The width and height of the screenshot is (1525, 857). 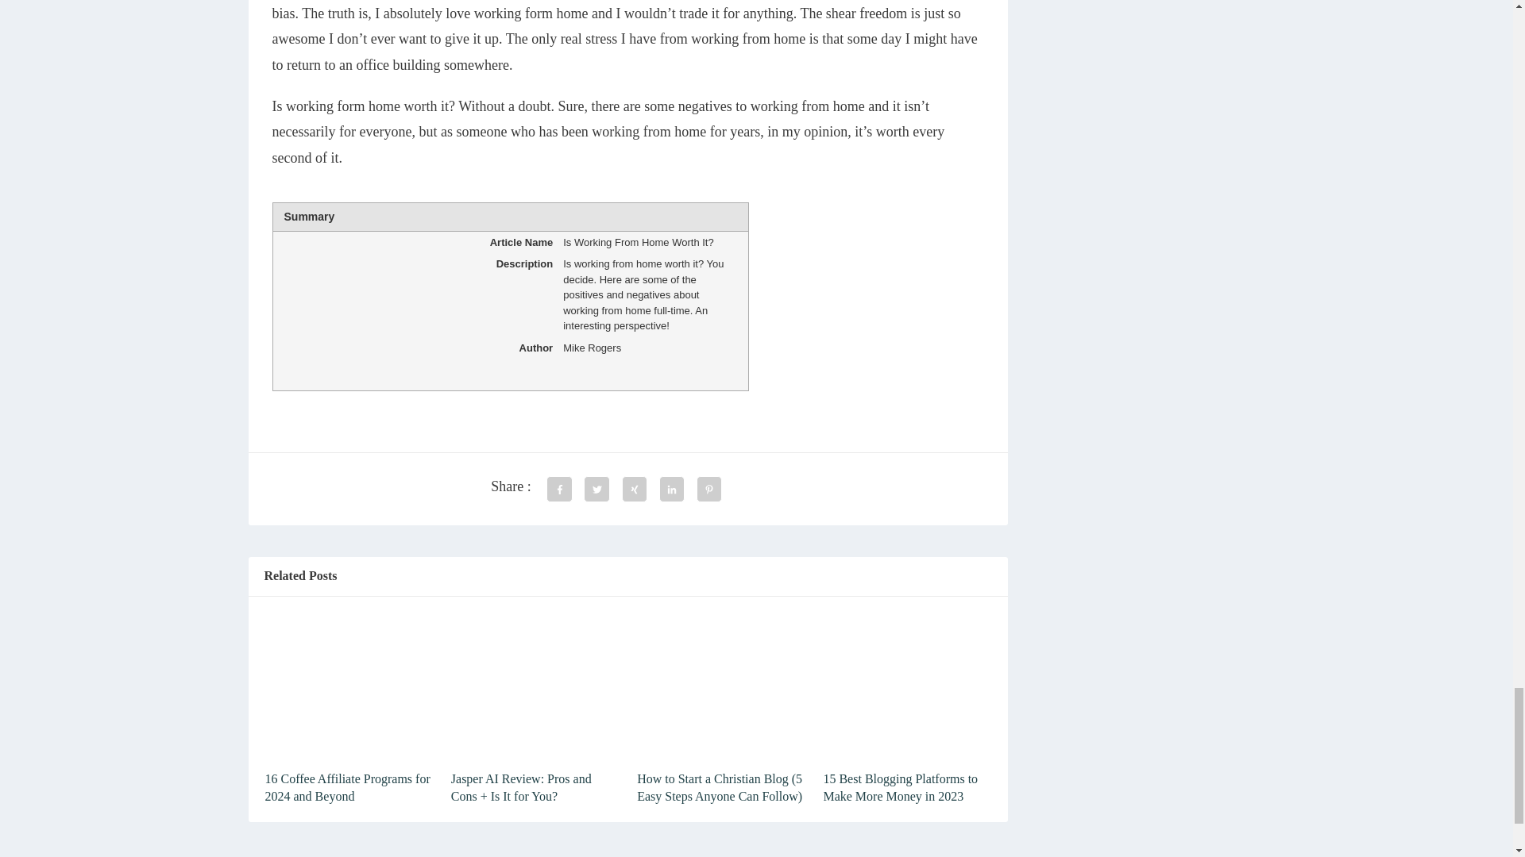 I want to click on 15 Best Blogging Platforms to Make More Money in 2023, so click(x=900, y=787).